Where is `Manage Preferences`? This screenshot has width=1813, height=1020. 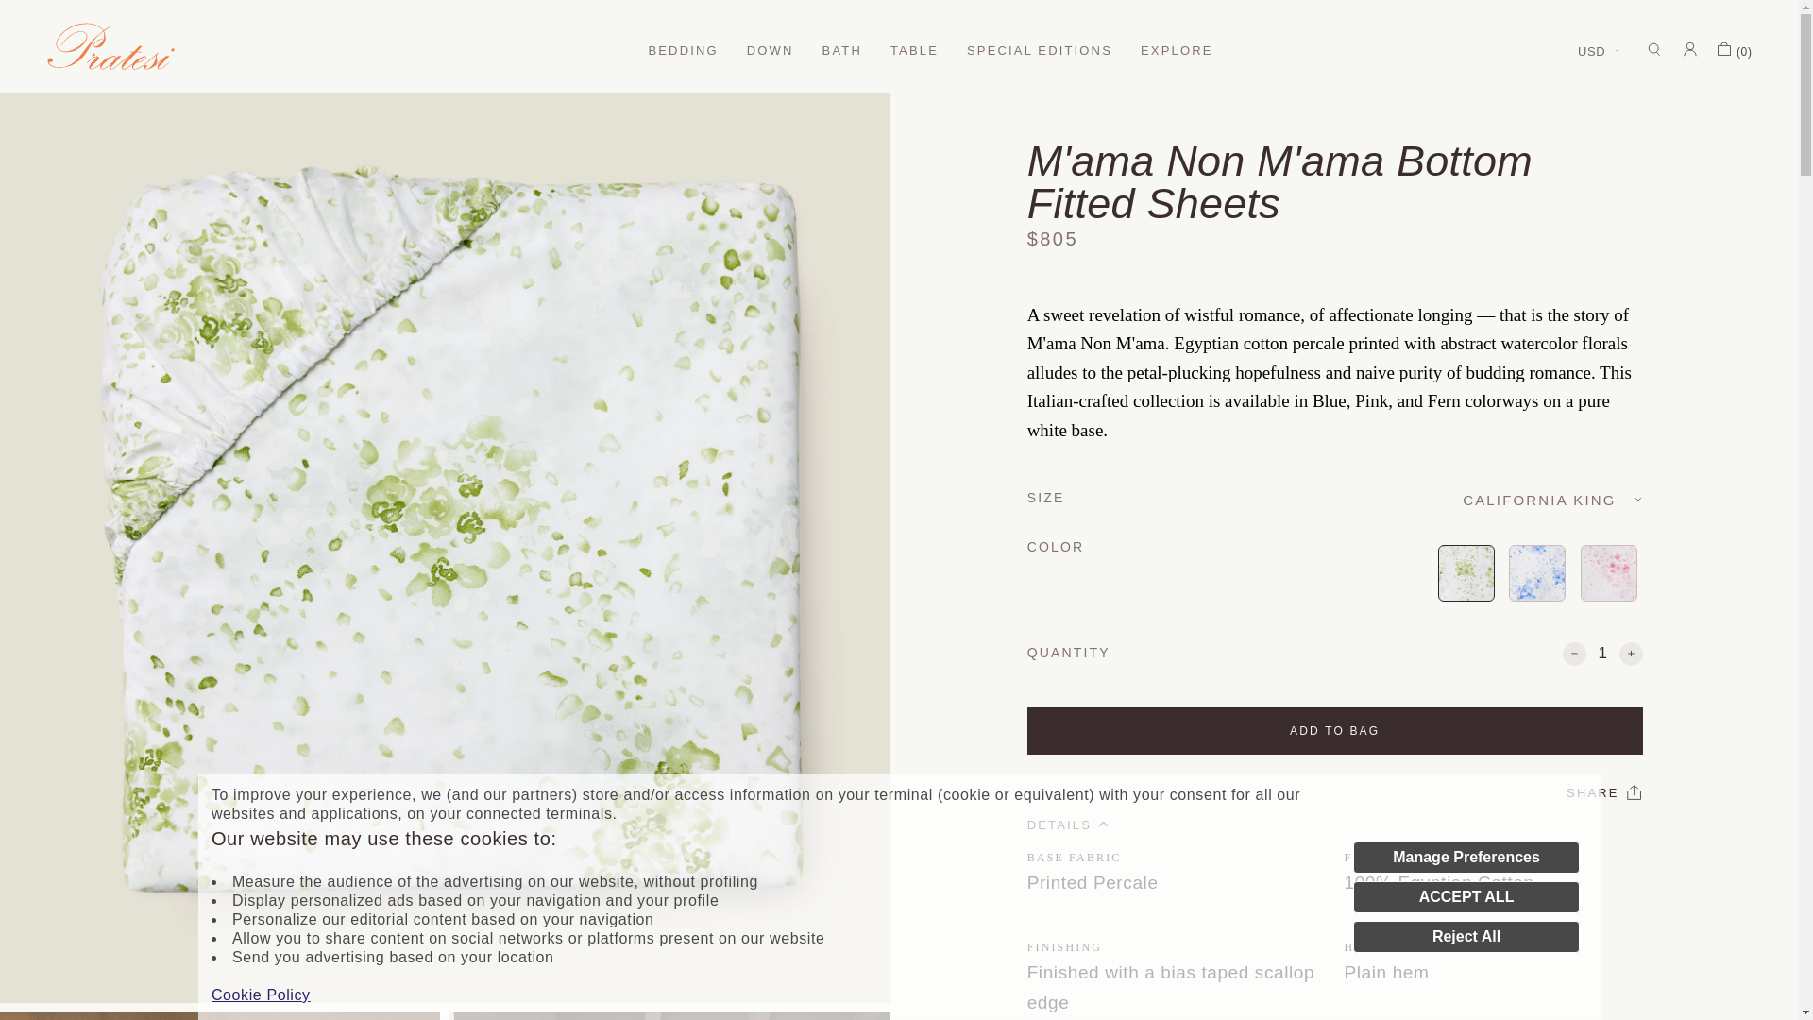
Manage Preferences is located at coordinates (1466, 858).